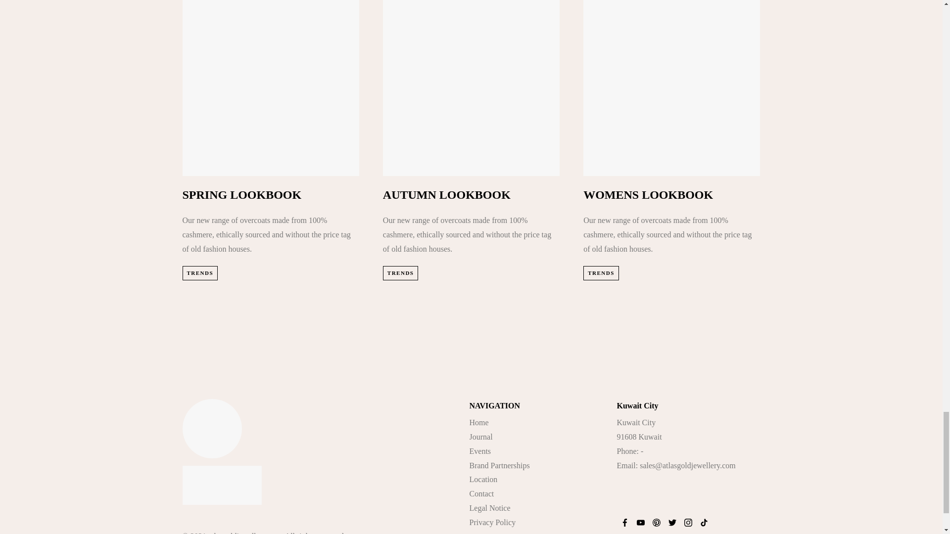 The width and height of the screenshot is (950, 534). I want to click on TRENDS, so click(401, 273).